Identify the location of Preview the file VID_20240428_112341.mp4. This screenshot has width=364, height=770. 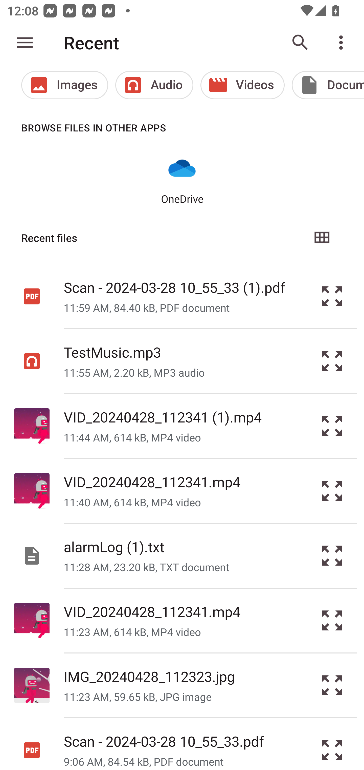
(332, 620).